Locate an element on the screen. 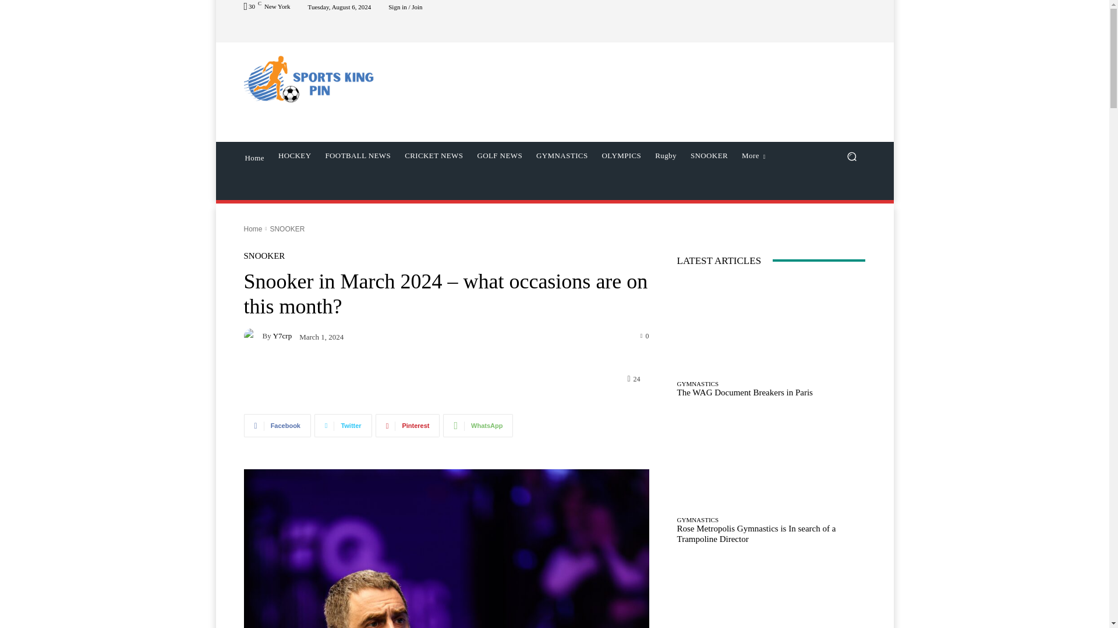 This screenshot has width=1118, height=628. SNOOKER is located at coordinates (709, 156).